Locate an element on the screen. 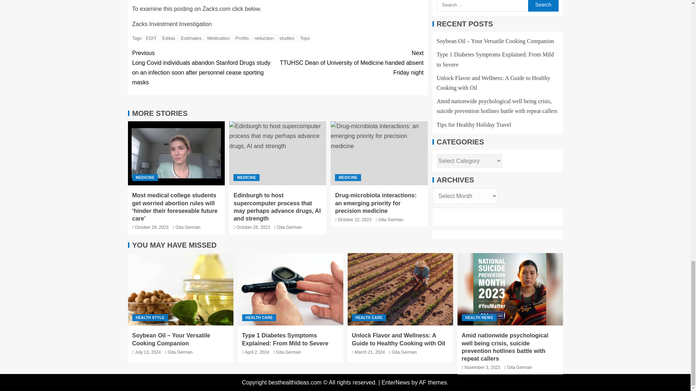 Image resolution: width=696 pixels, height=391 pixels. Tops is located at coordinates (304, 38).